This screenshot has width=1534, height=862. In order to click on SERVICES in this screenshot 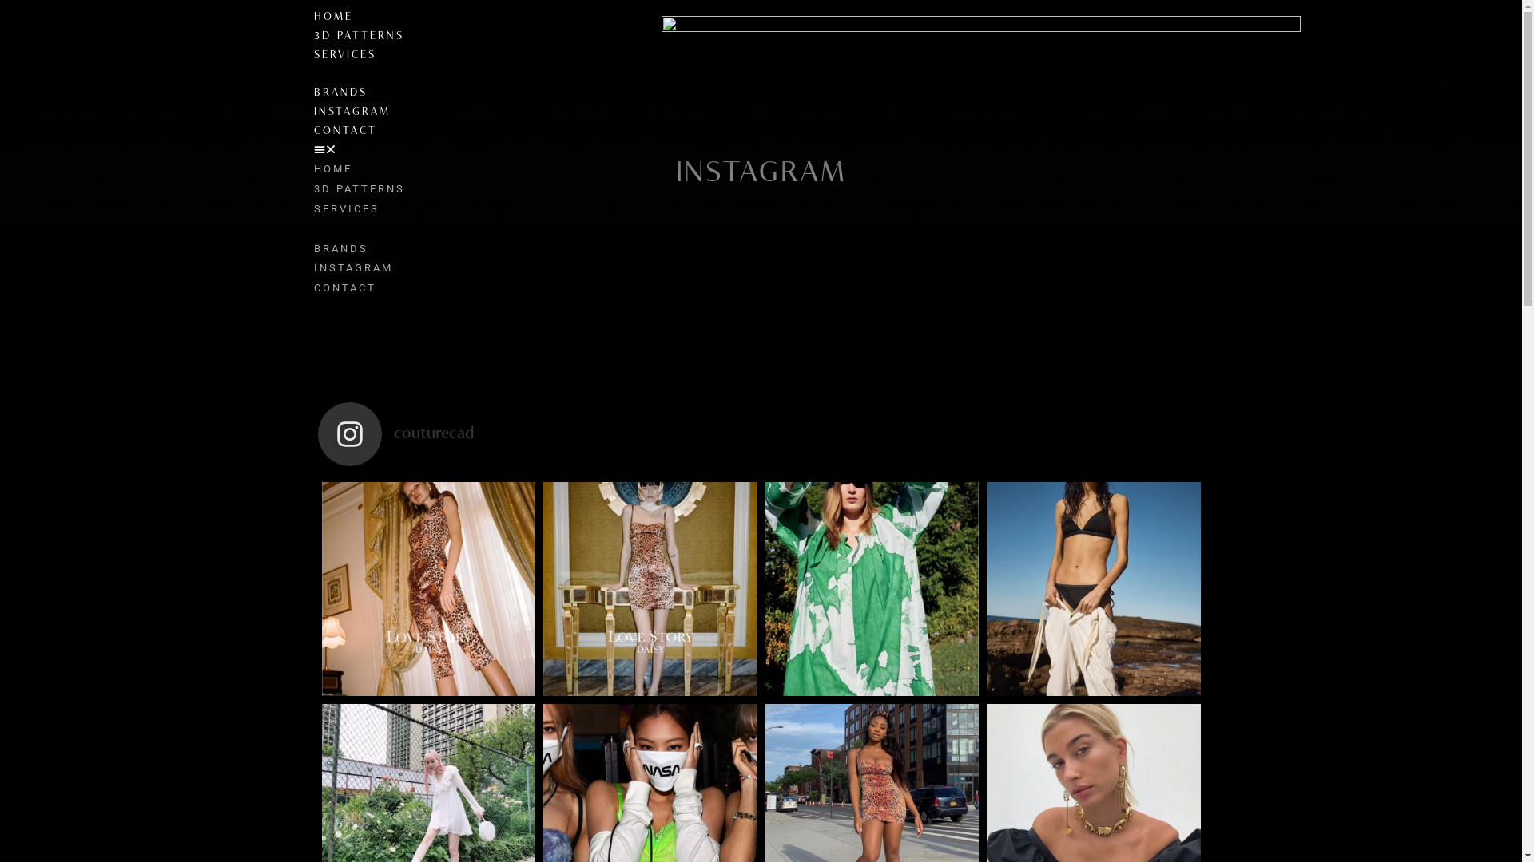, I will do `click(346, 209)`.